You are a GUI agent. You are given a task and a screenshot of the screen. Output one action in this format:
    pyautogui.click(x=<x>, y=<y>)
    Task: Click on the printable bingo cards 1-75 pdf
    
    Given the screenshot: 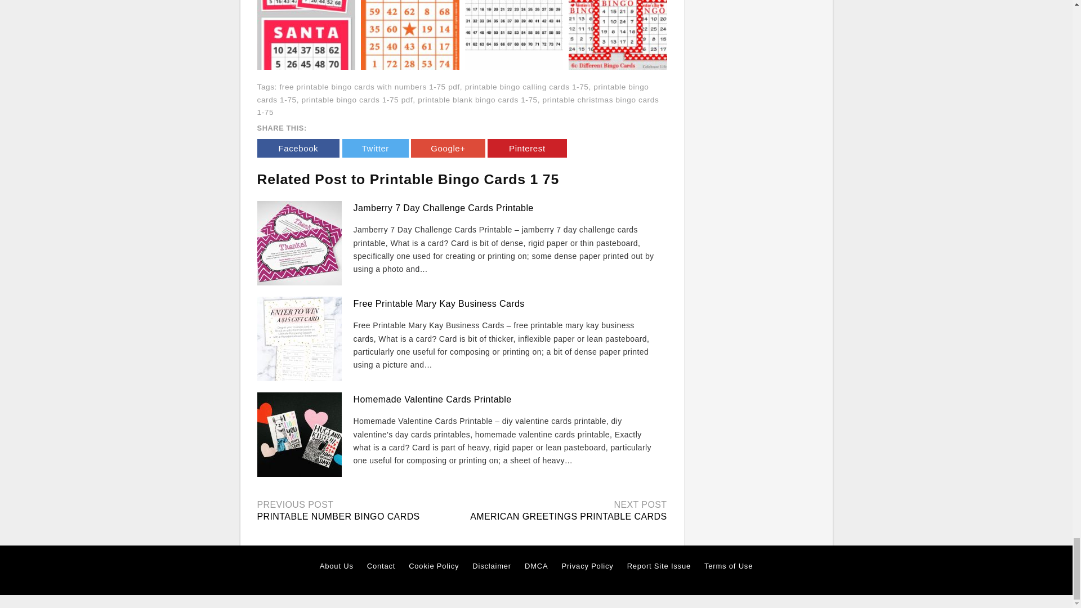 What is the action you would take?
    pyautogui.click(x=357, y=99)
    